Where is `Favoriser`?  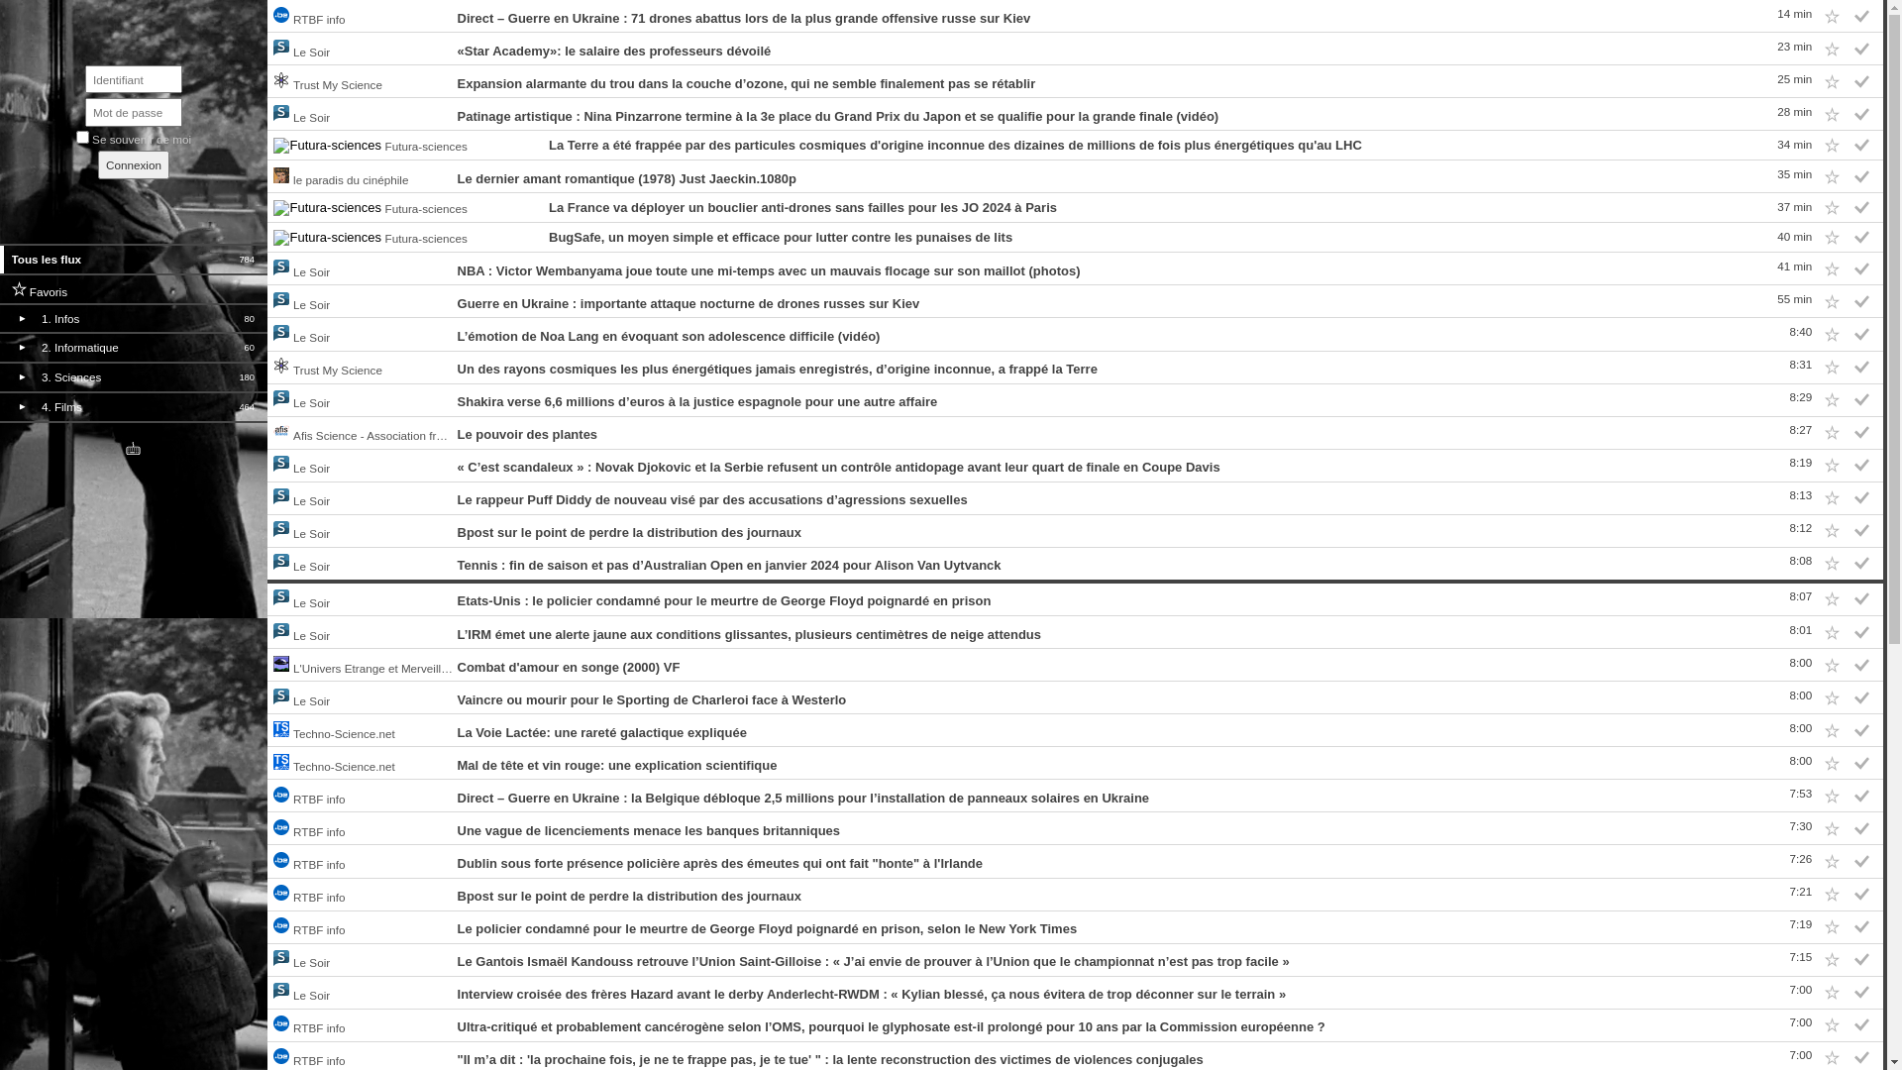
Favoriser is located at coordinates (1832, 268).